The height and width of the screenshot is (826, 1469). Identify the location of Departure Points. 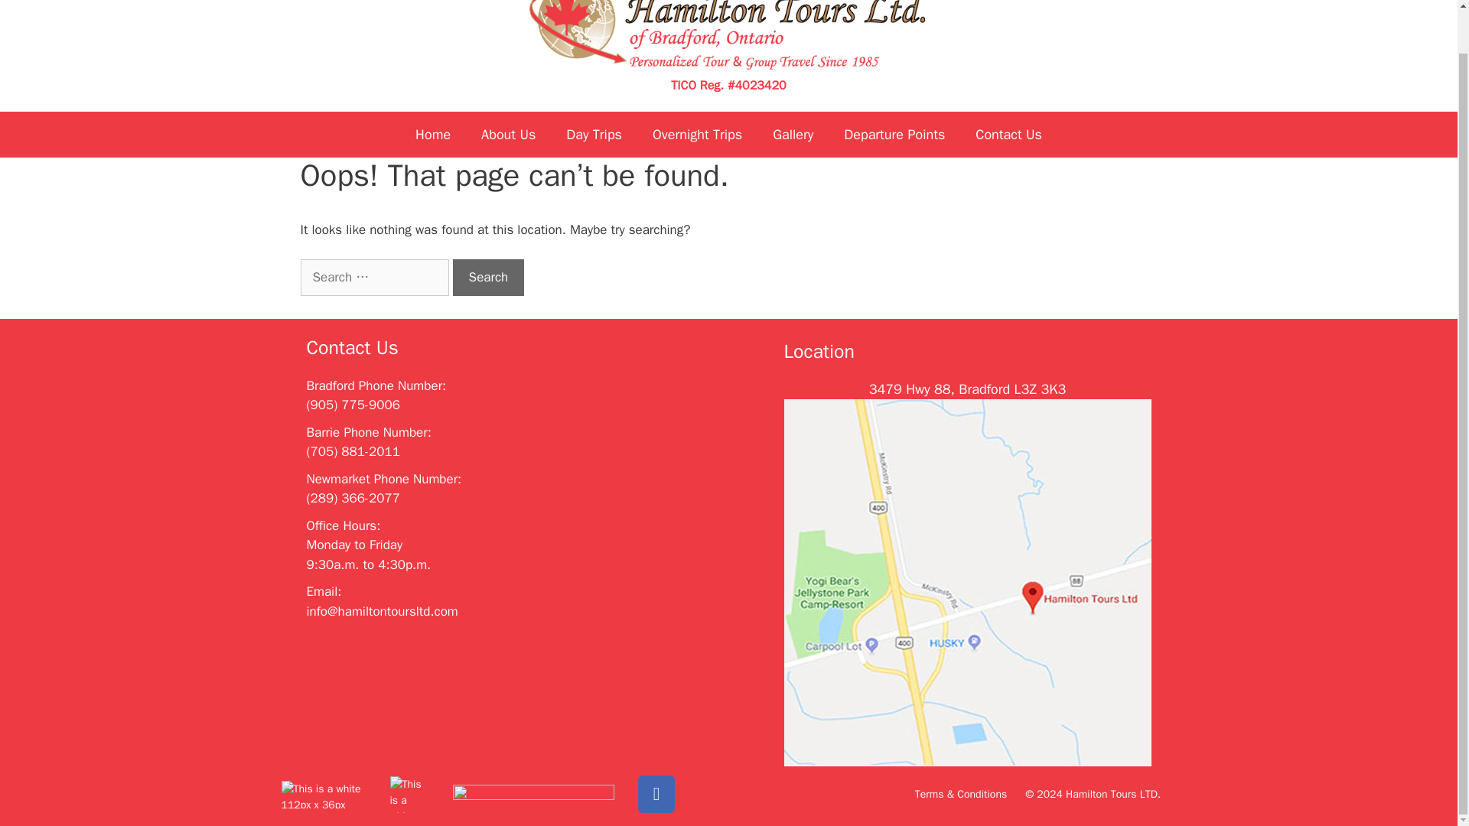
(894, 135).